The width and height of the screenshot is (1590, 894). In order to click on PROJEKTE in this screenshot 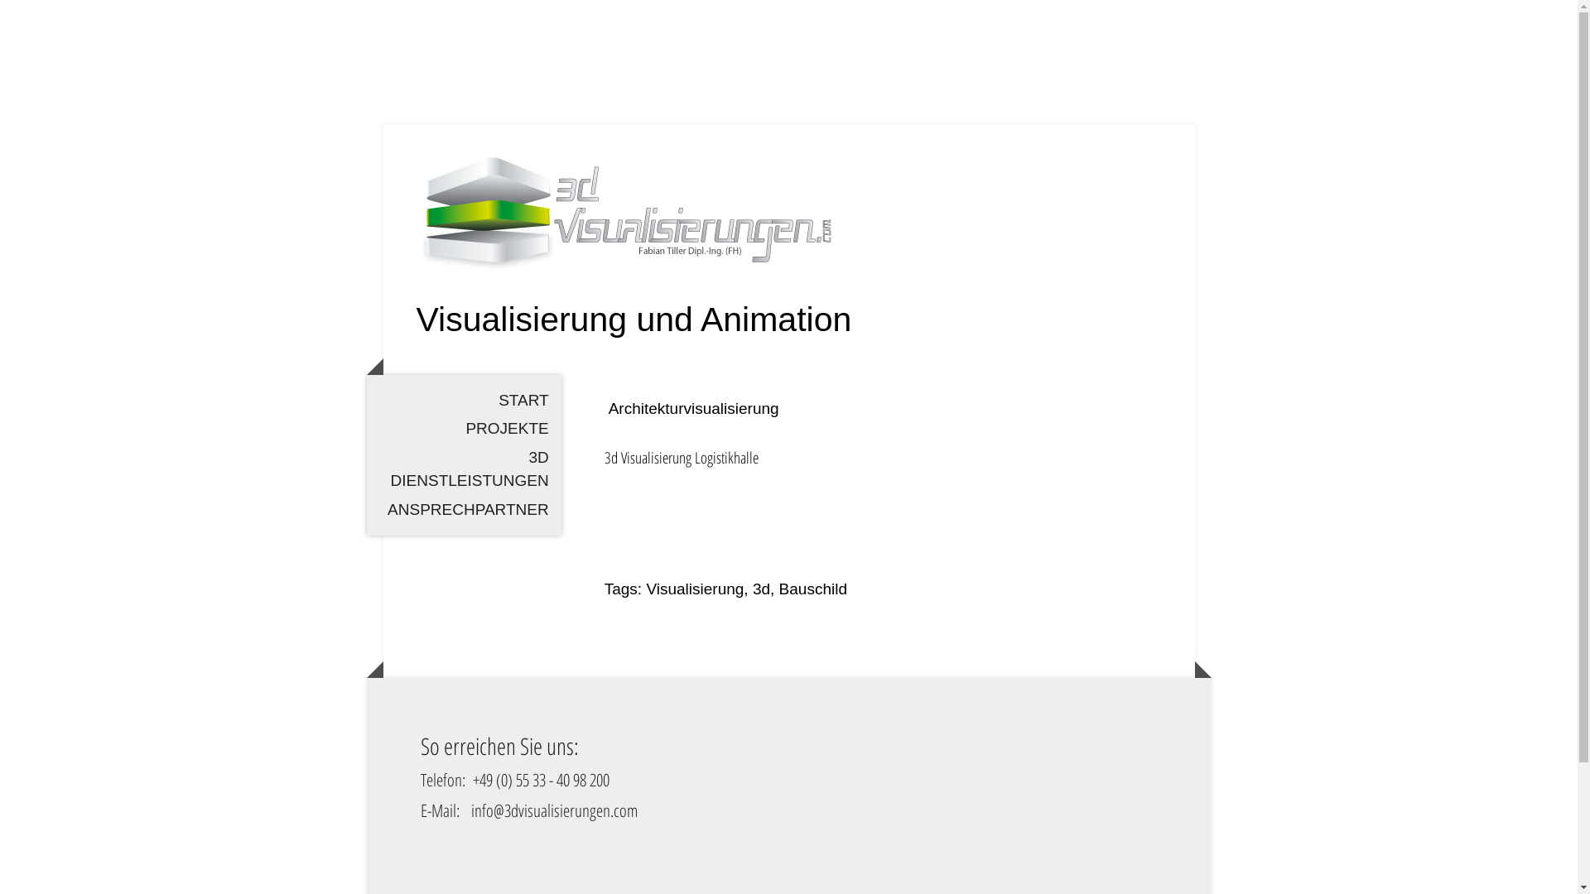, I will do `click(464, 429)`.